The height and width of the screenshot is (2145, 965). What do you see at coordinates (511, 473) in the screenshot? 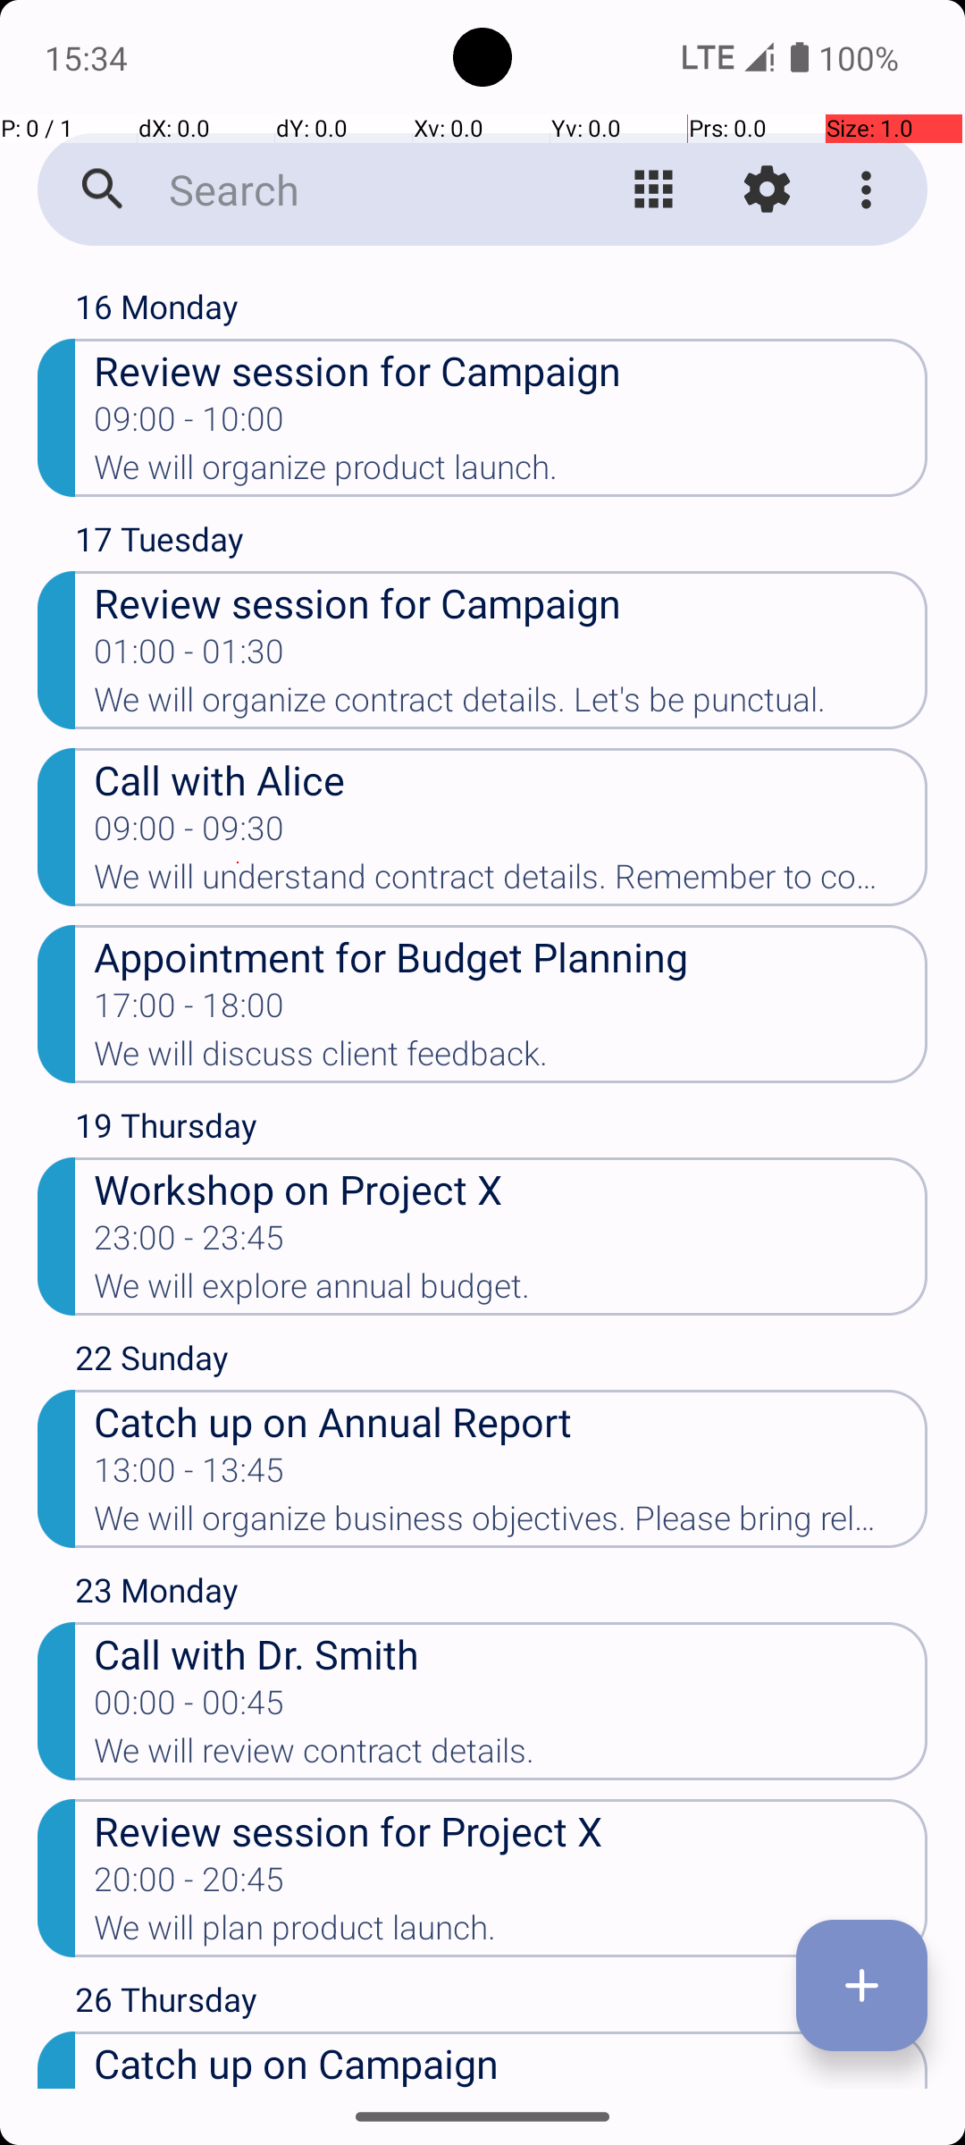
I see `We will organize product launch.` at bounding box center [511, 473].